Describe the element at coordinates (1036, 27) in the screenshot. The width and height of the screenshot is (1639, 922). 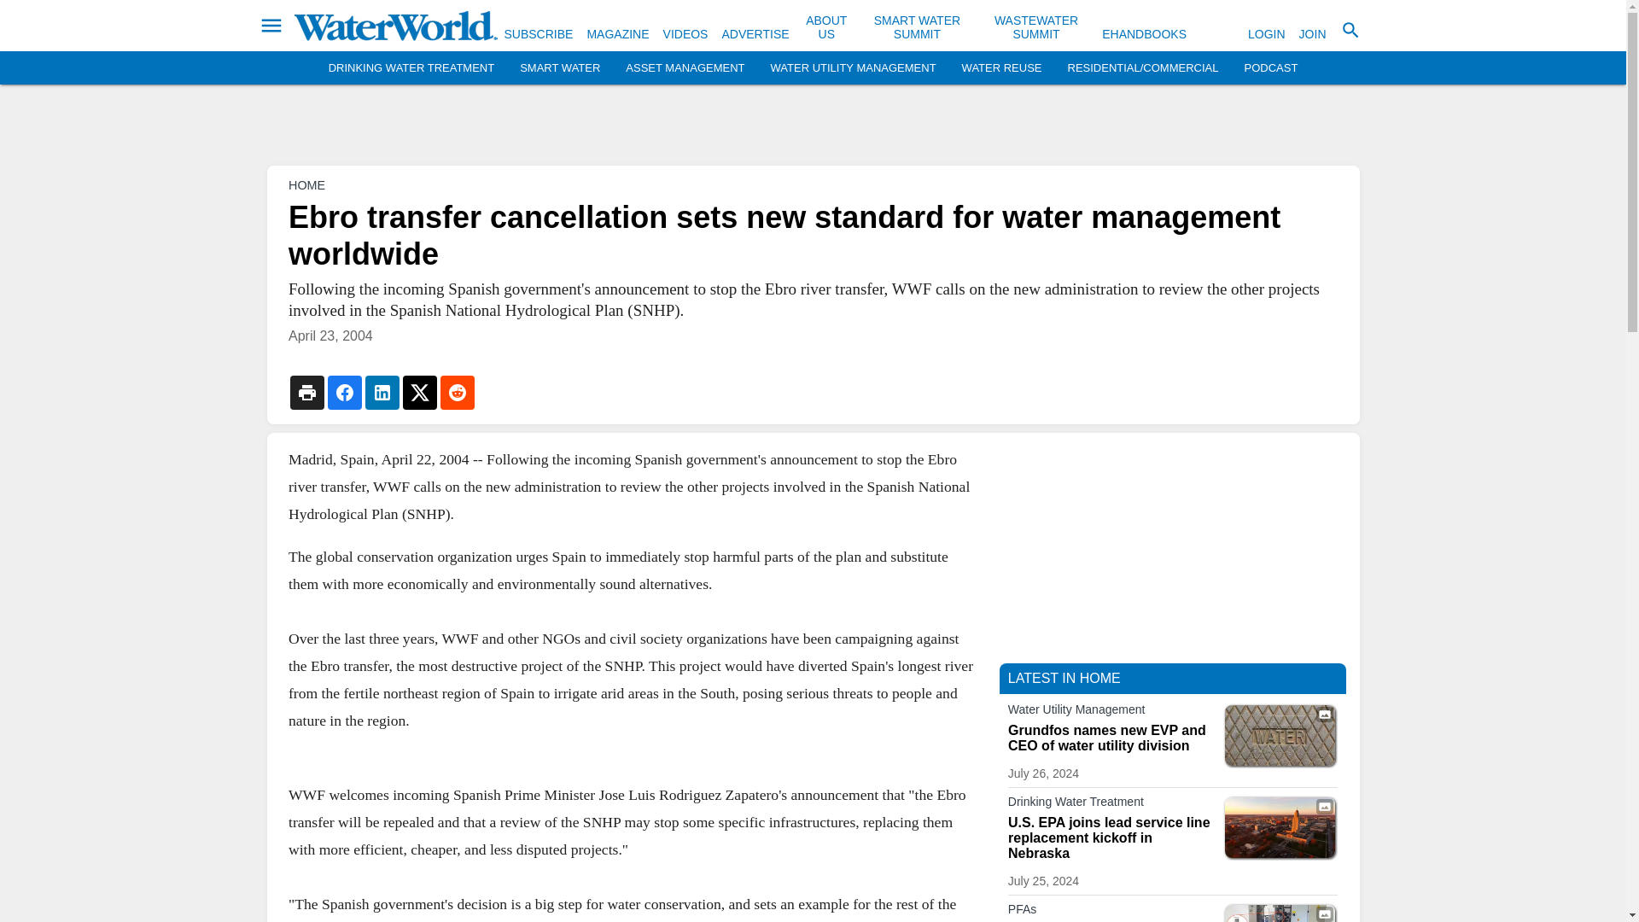
I see `WASTEWATER SUMMIT` at that location.